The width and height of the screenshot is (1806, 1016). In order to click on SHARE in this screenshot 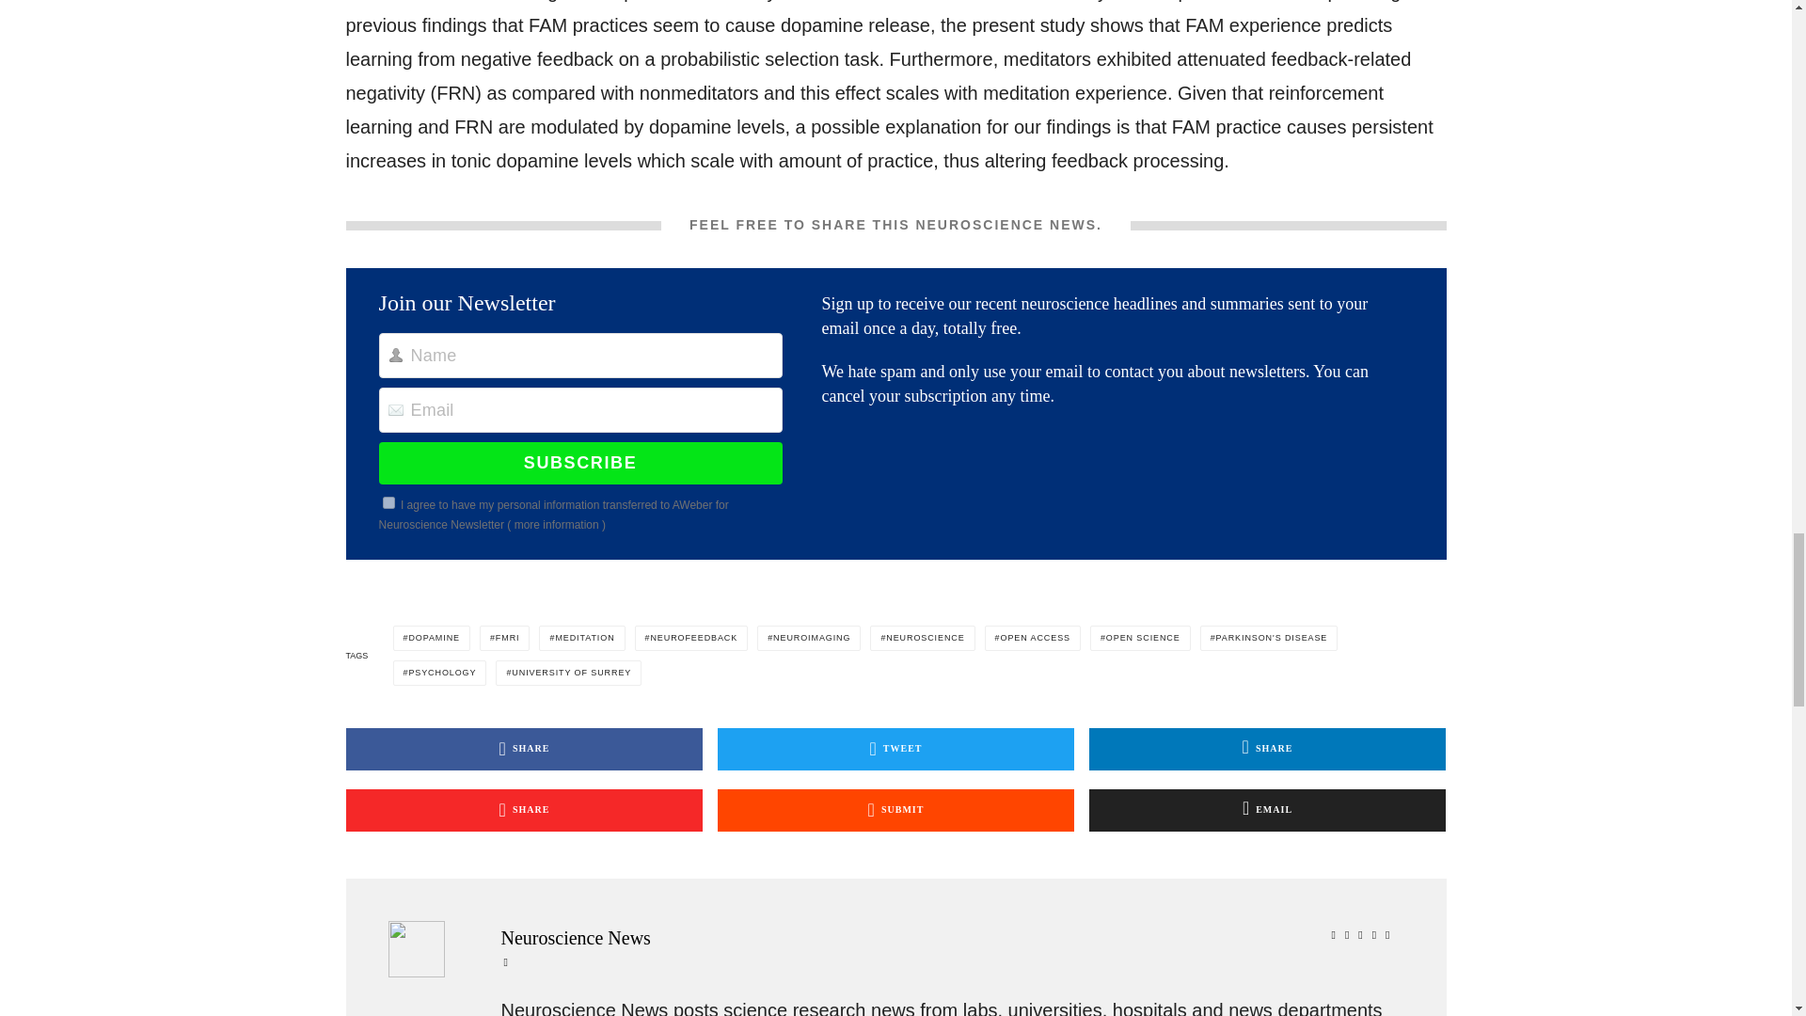, I will do `click(525, 811)`.